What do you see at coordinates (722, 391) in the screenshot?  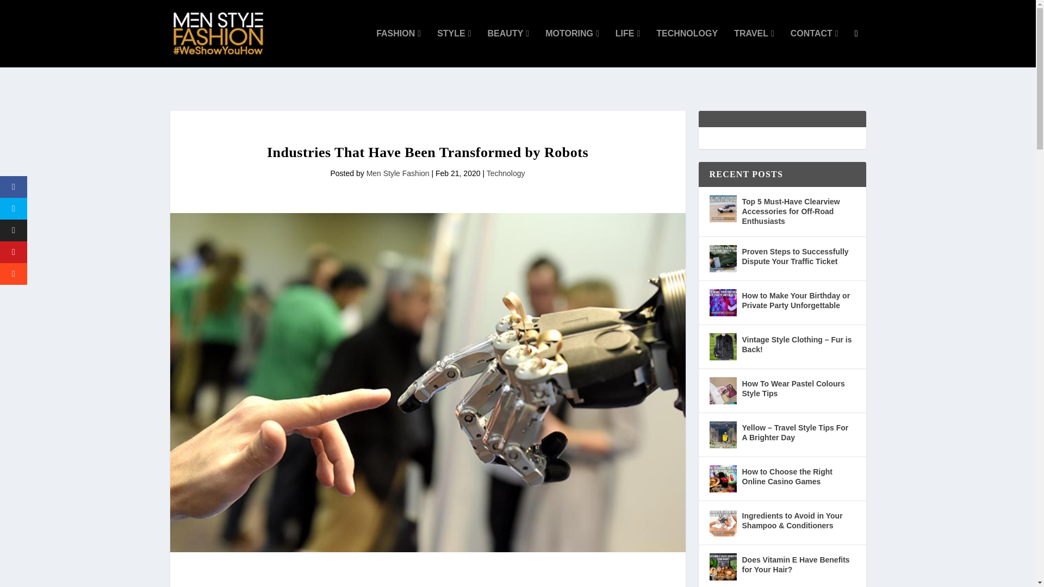 I see `How To Wear Pastel Colours Style Tips` at bounding box center [722, 391].